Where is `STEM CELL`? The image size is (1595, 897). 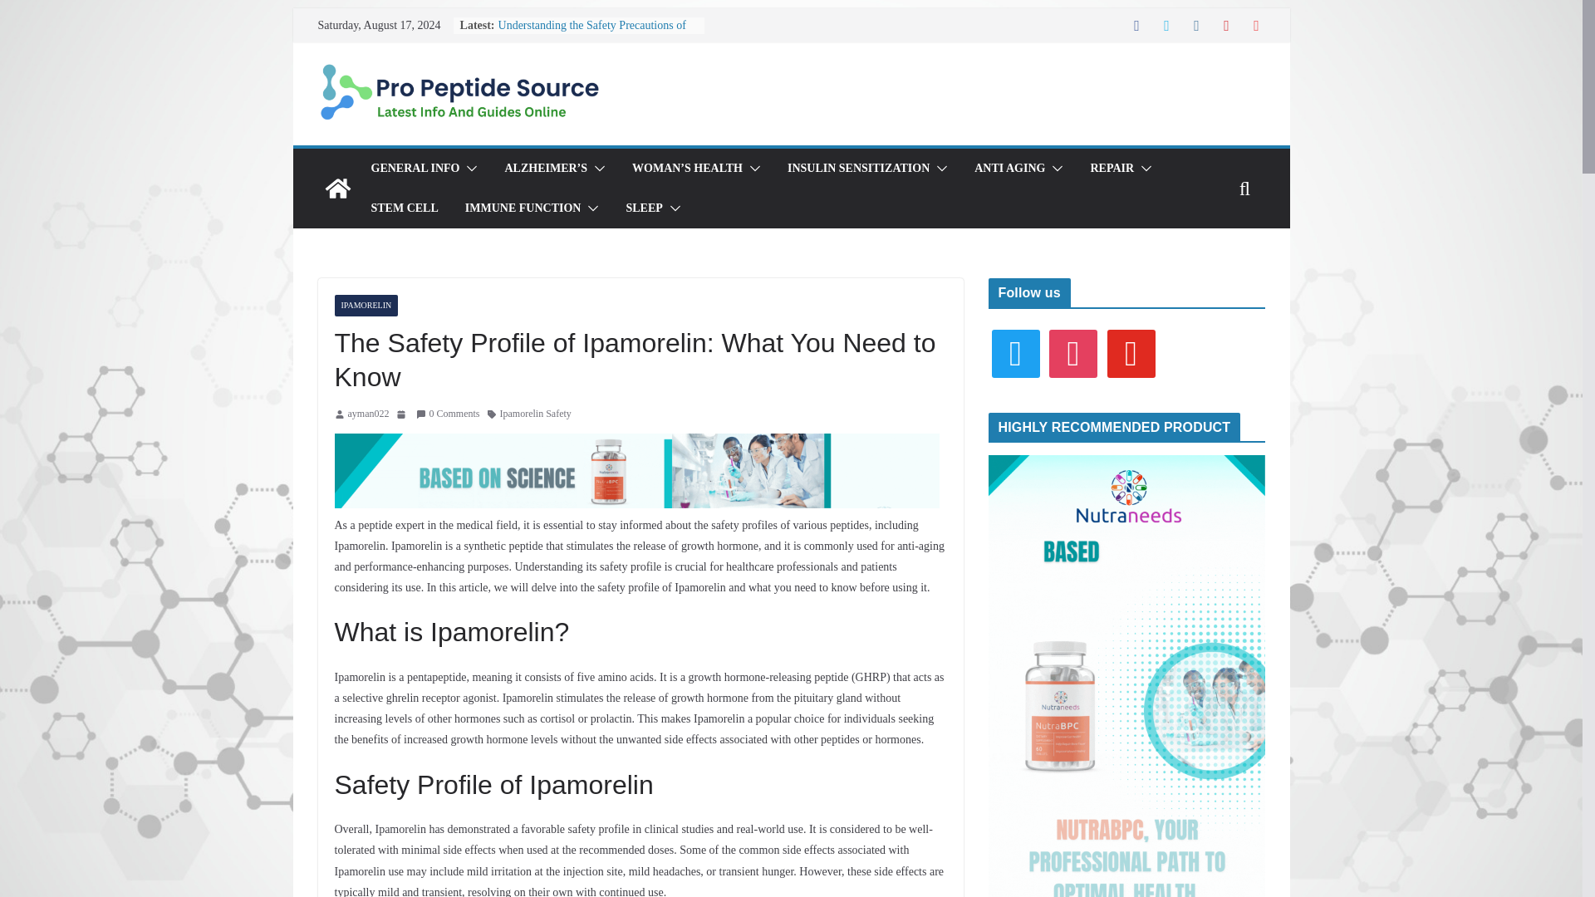
STEM CELL is located at coordinates (404, 208).